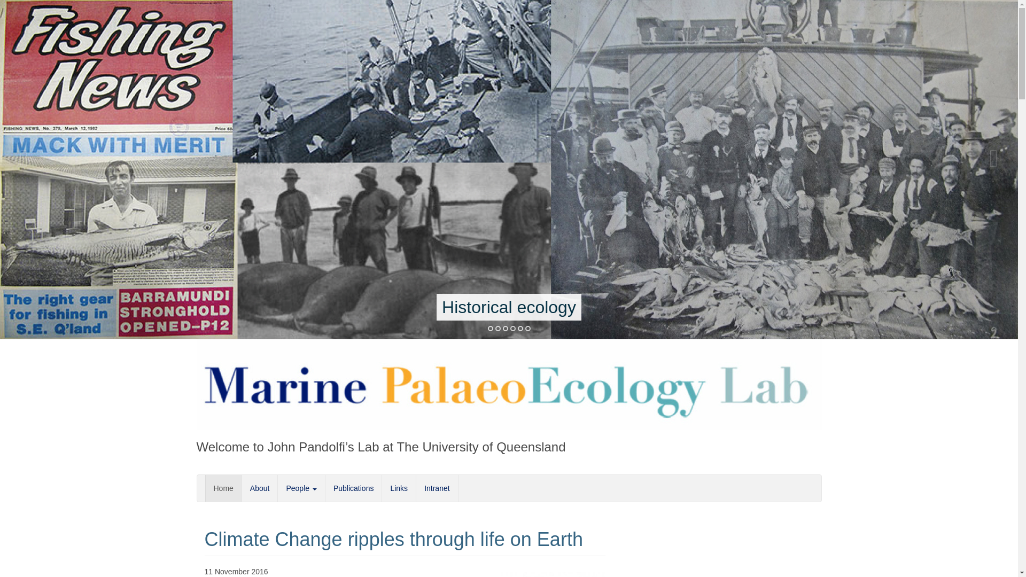  Describe the element at coordinates (353, 488) in the screenshot. I see `Publications` at that location.